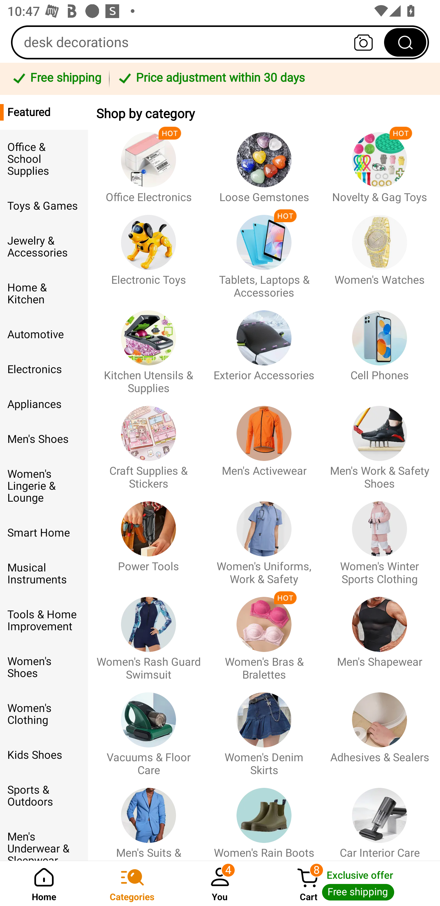 The height and width of the screenshot is (906, 440). Describe the element at coordinates (56, 79) in the screenshot. I see `Free shipping` at that location.